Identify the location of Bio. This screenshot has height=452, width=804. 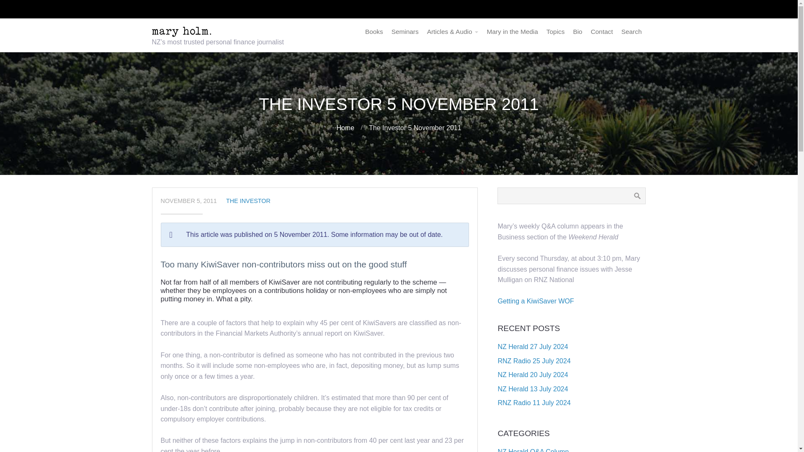
(577, 32).